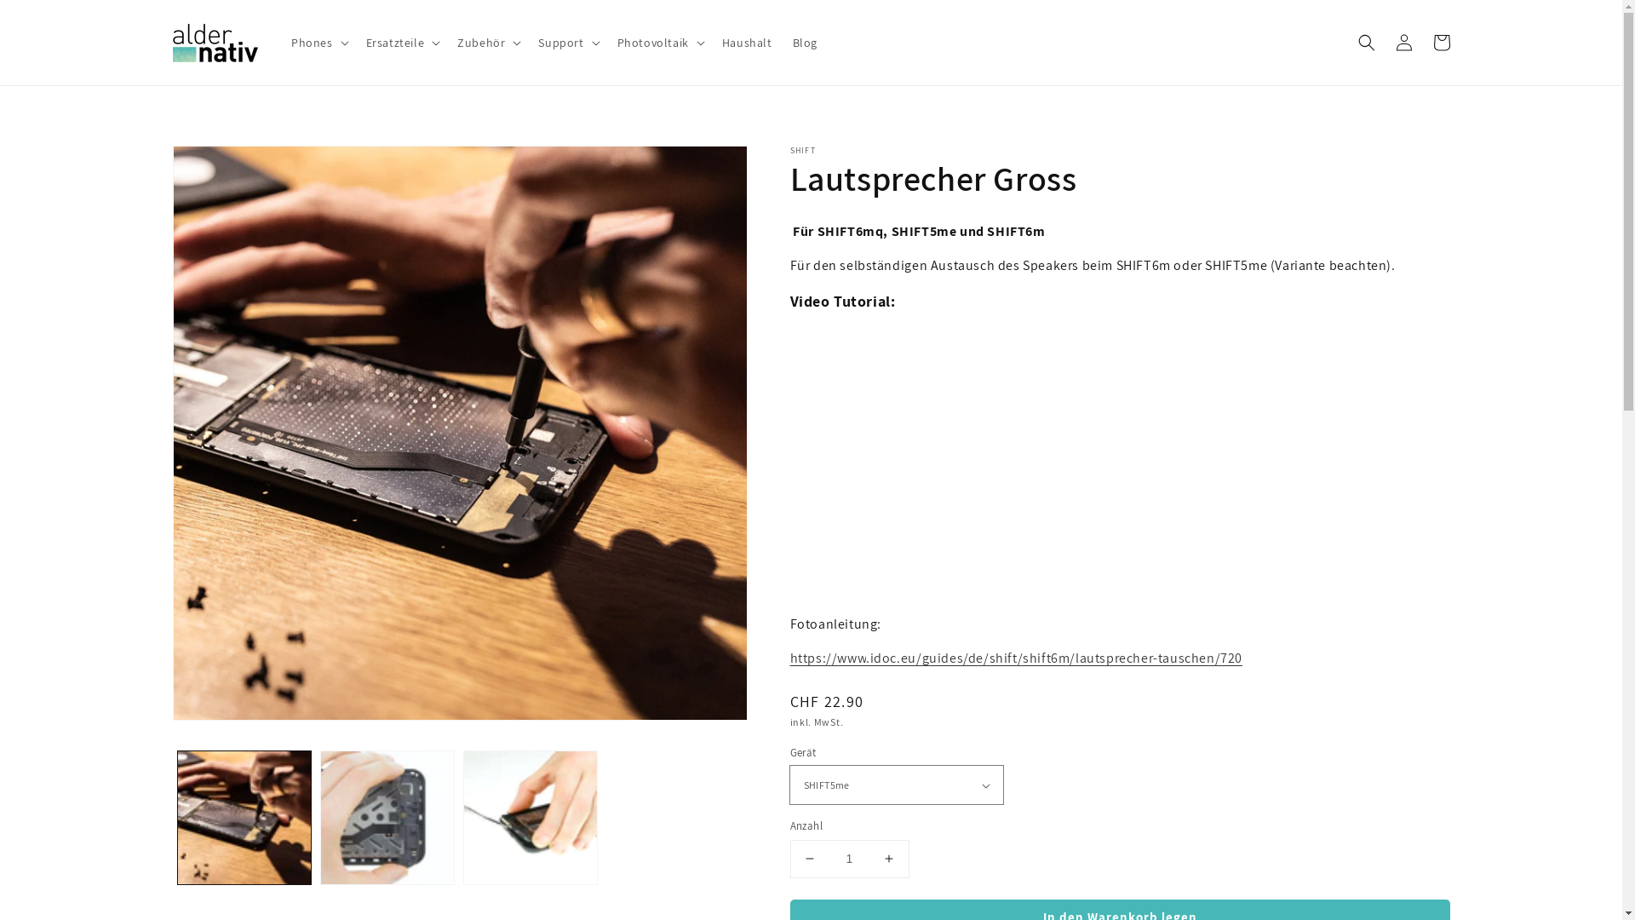 The image size is (1635, 920). Describe the element at coordinates (1441, 43) in the screenshot. I see `Warenkorb` at that location.